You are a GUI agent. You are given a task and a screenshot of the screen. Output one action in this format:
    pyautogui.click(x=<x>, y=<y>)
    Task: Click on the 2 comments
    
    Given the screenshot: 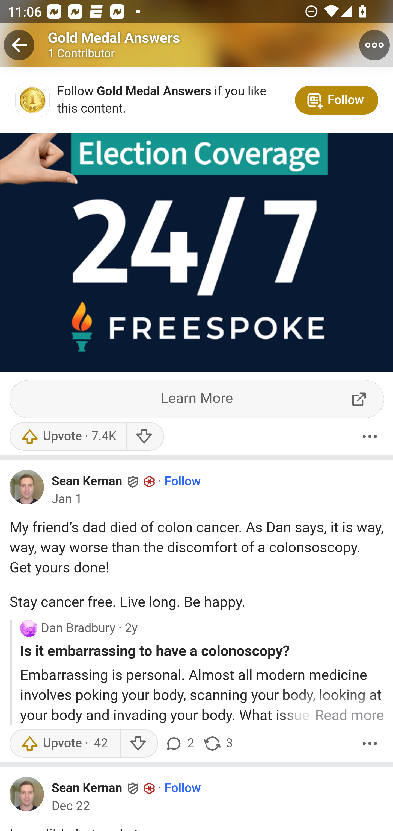 What is the action you would take?
    pyautogui.click(x=181, y=744)
    